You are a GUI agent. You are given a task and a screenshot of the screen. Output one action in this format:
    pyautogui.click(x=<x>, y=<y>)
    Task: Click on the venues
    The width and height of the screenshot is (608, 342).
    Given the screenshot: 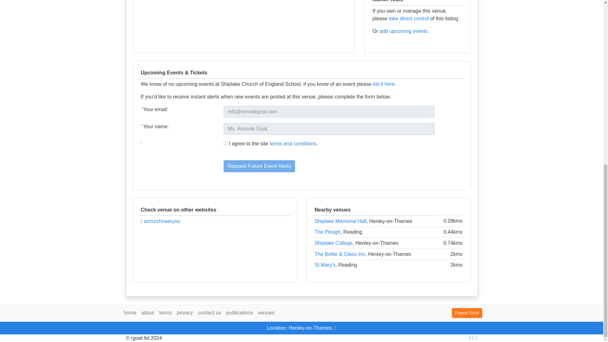 What is the action you would take?
    pyautogui.click(x=266, y=313)
    